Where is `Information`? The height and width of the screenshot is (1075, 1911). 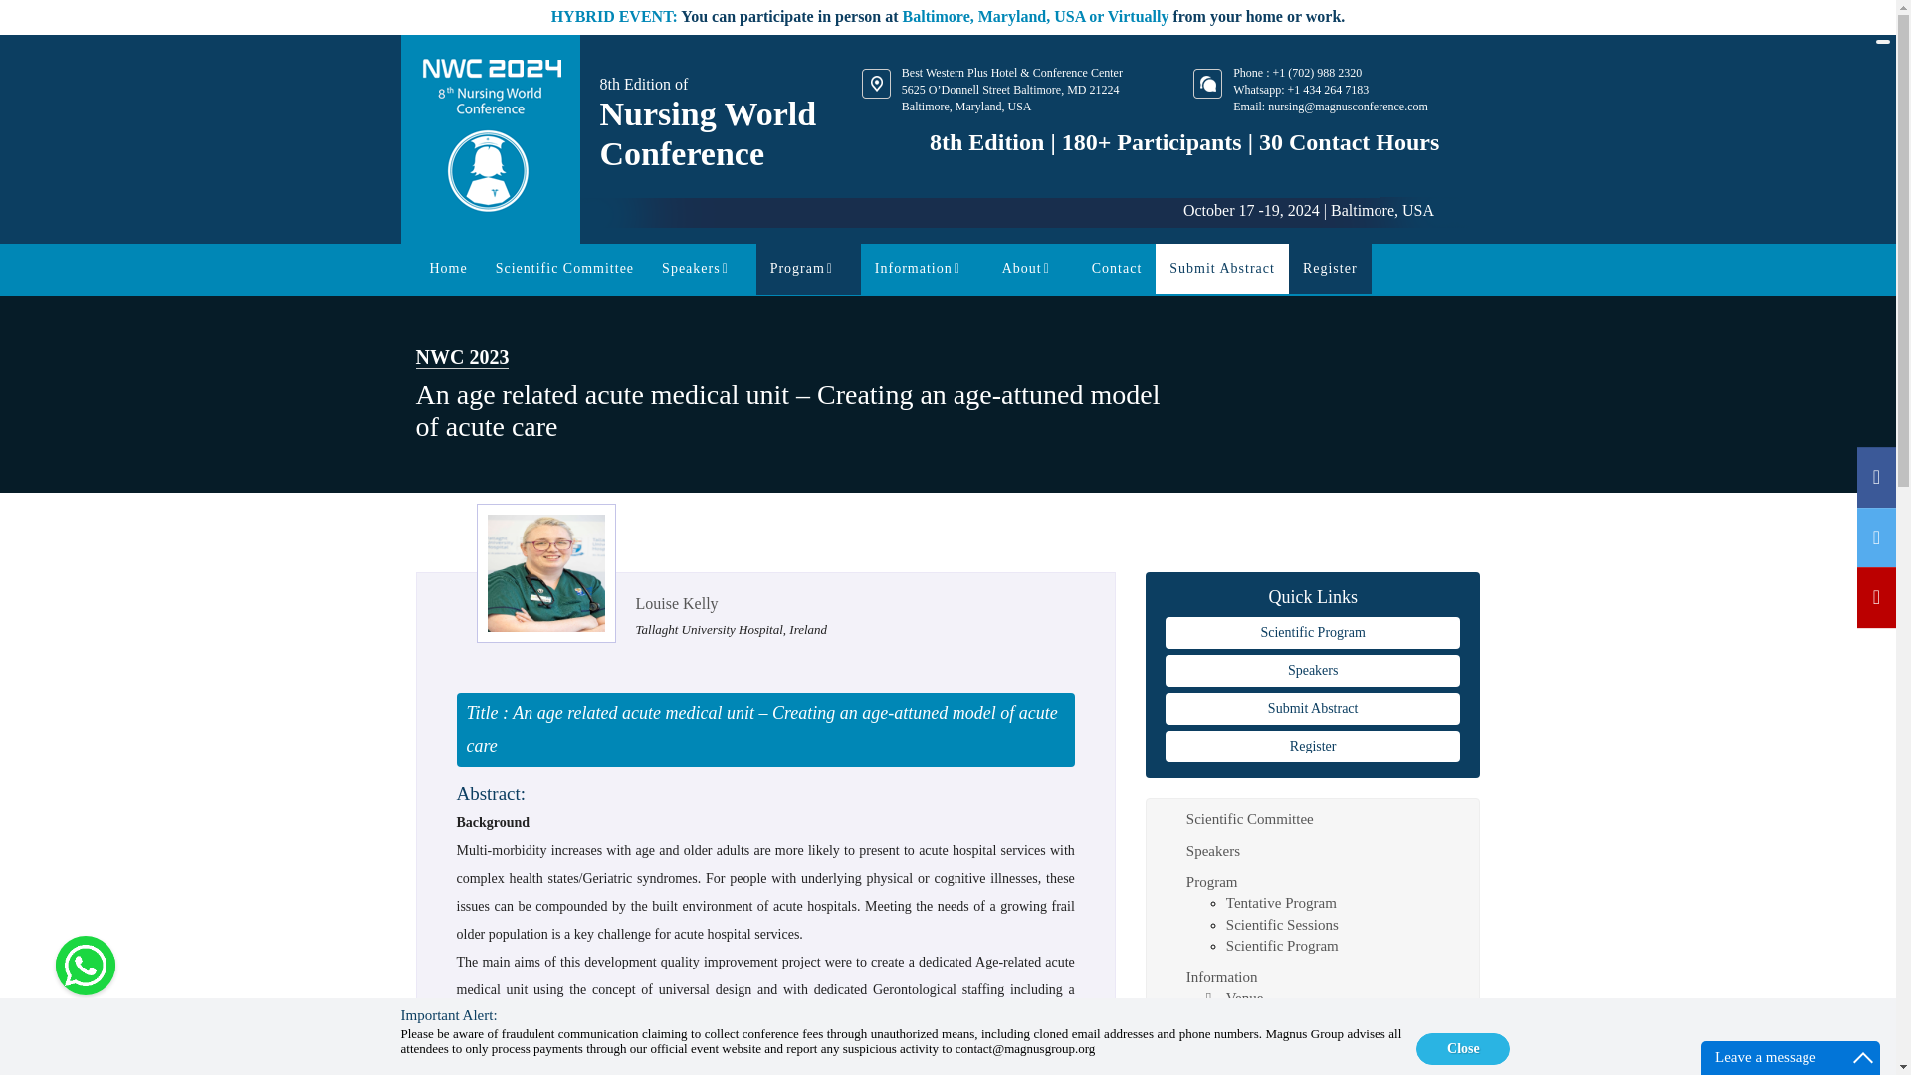 Information is located at coordinates (924, 268).